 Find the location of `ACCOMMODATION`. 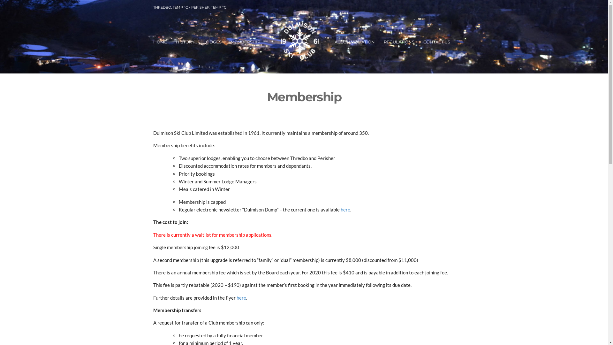

ACCOMMODATION is located at coordinates (355, 43).